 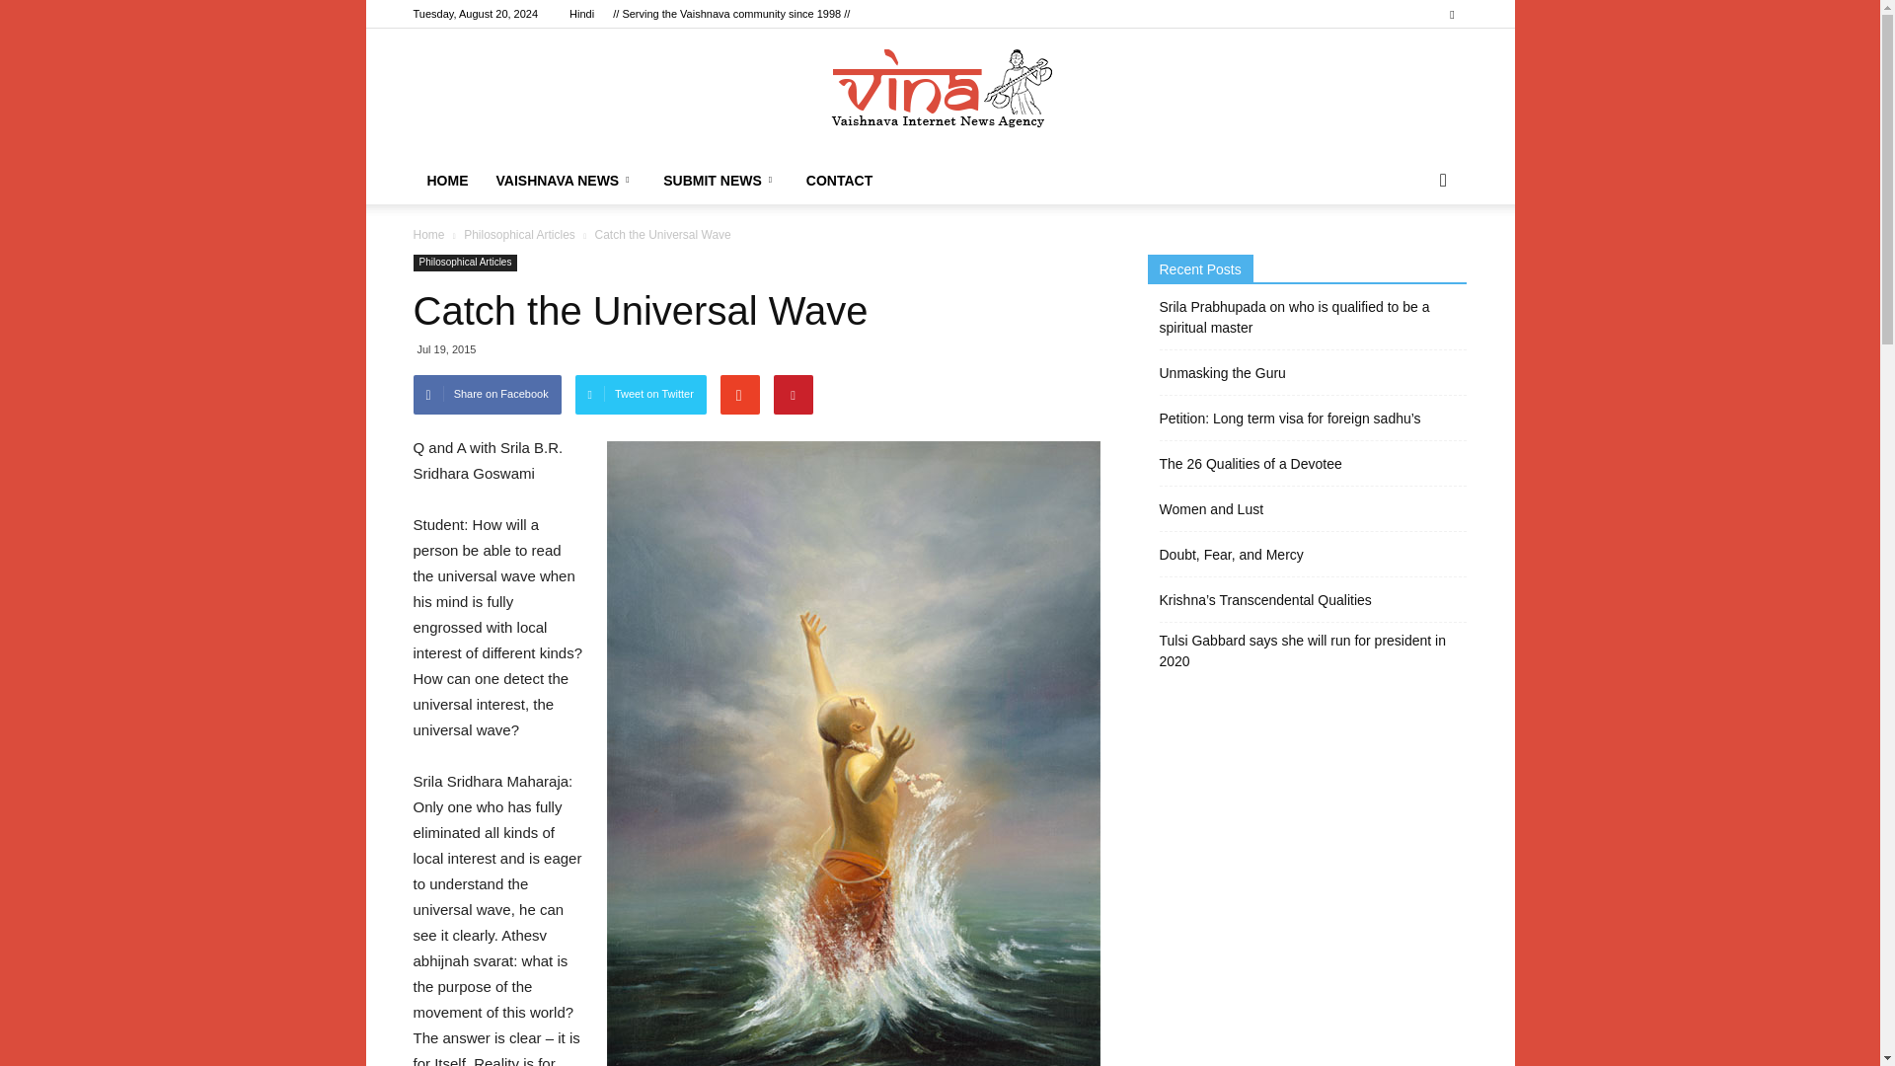 What do you see at coordinates (720, 180) in the screenshot?
I see `SUBMIT NEWS` at bounding box center [720, 180].